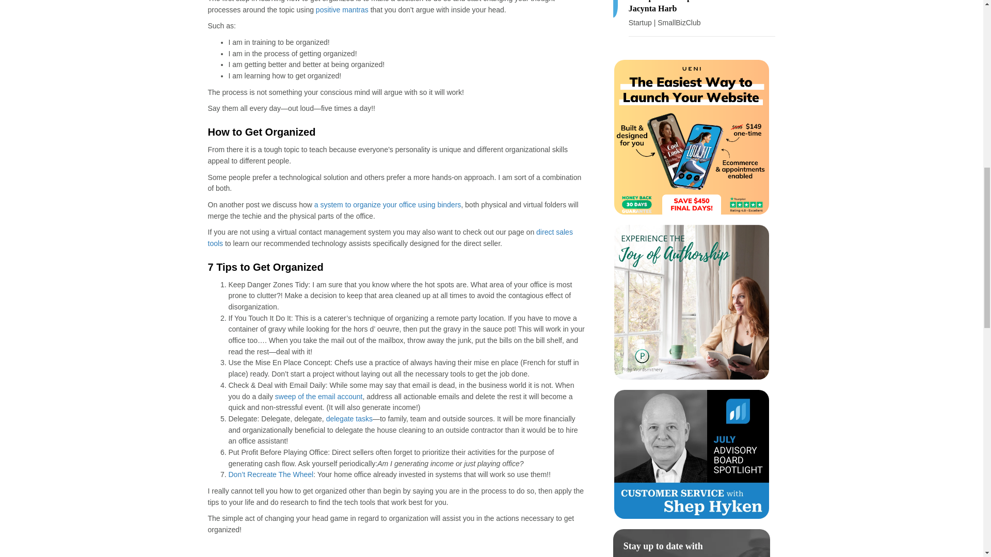 This screenshot has height=557, width=991. What do you see at coordinates (692, 302) in the screenshot?
I see `IG Post 2` at bounding box center [692, 302].